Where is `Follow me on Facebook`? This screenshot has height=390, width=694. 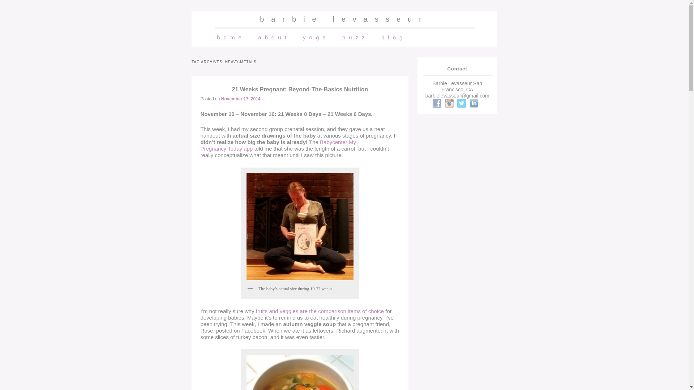
Follow me on Facebook is located at coordinates (437, 103).